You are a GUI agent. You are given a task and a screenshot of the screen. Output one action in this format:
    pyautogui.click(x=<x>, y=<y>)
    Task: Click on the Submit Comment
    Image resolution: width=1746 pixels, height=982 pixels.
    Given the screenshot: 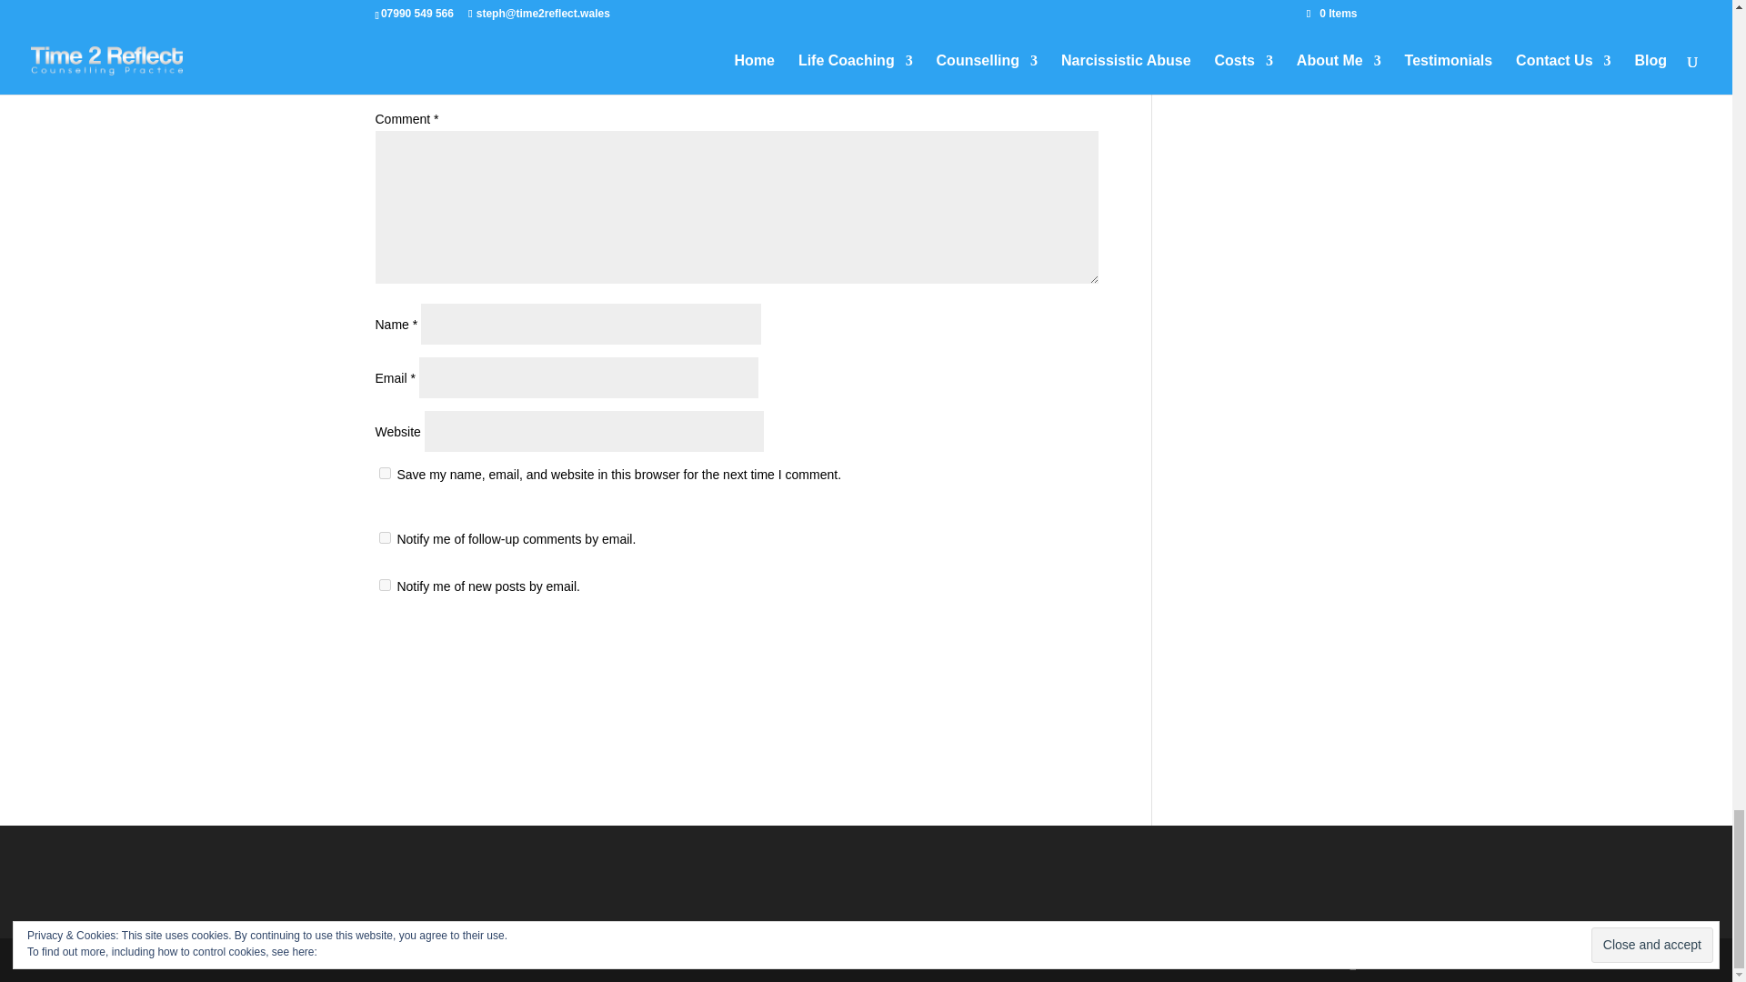 What is the action you would take?
    pyautogui.click(x=1008, y=646)
    